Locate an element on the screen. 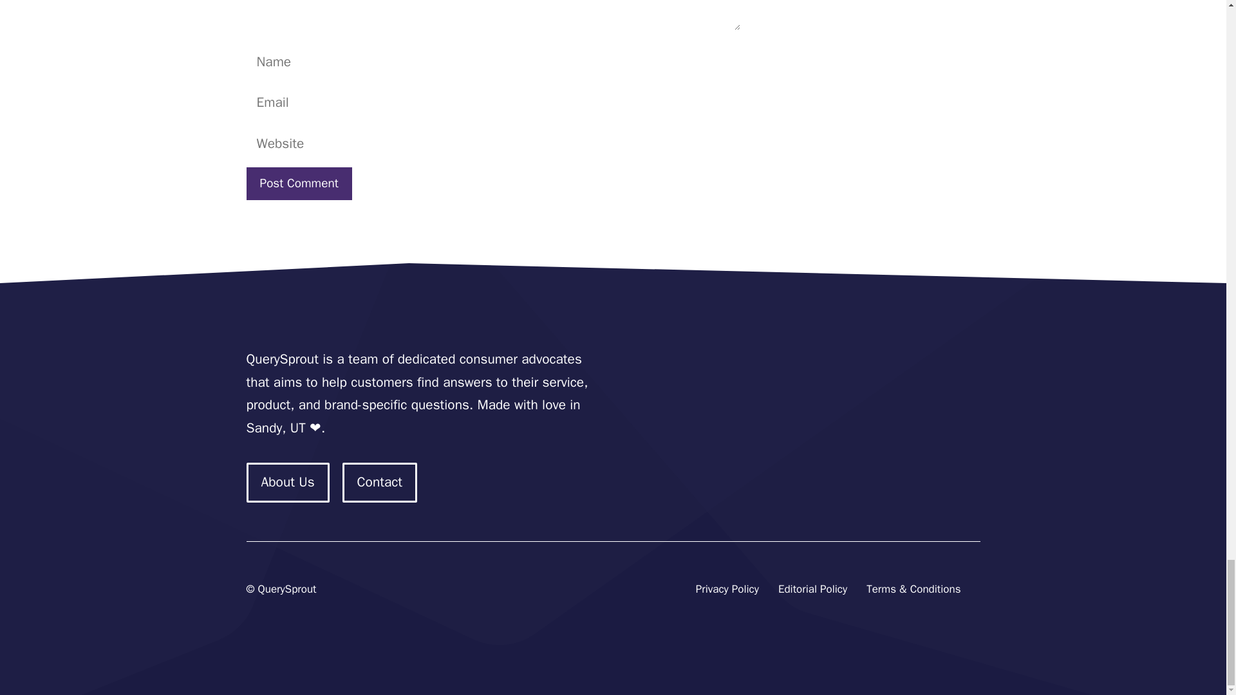  Post Comment is located at coordinates (299, 184).